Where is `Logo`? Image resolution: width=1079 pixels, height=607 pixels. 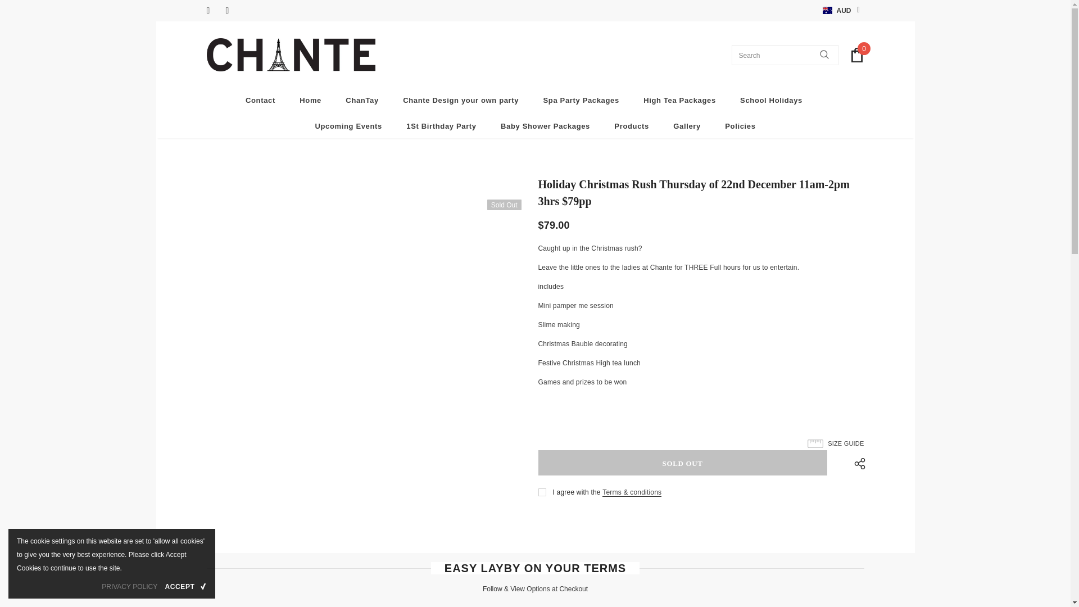
Logo is located at coordinates (291, 55).